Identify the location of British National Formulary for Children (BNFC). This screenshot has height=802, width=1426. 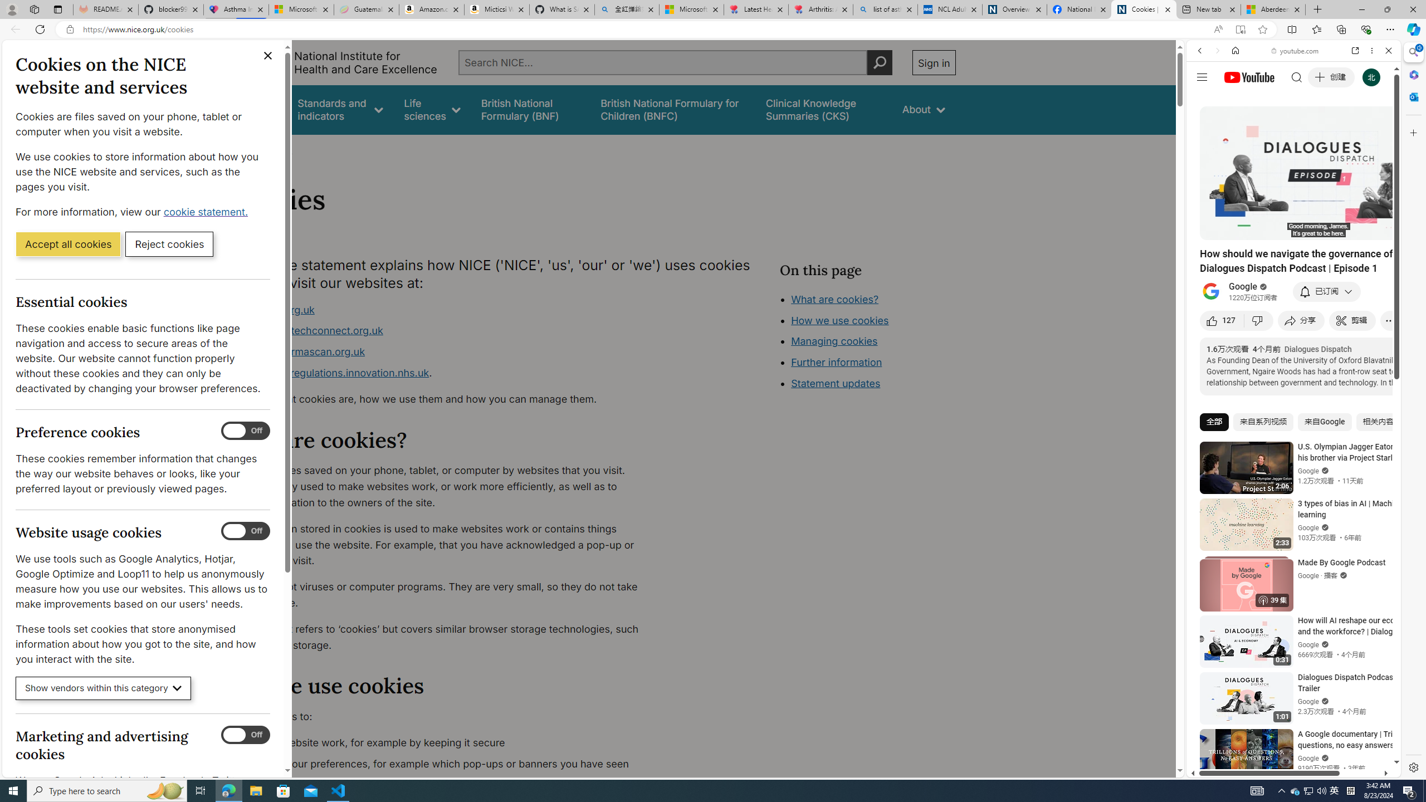
(673, 109).